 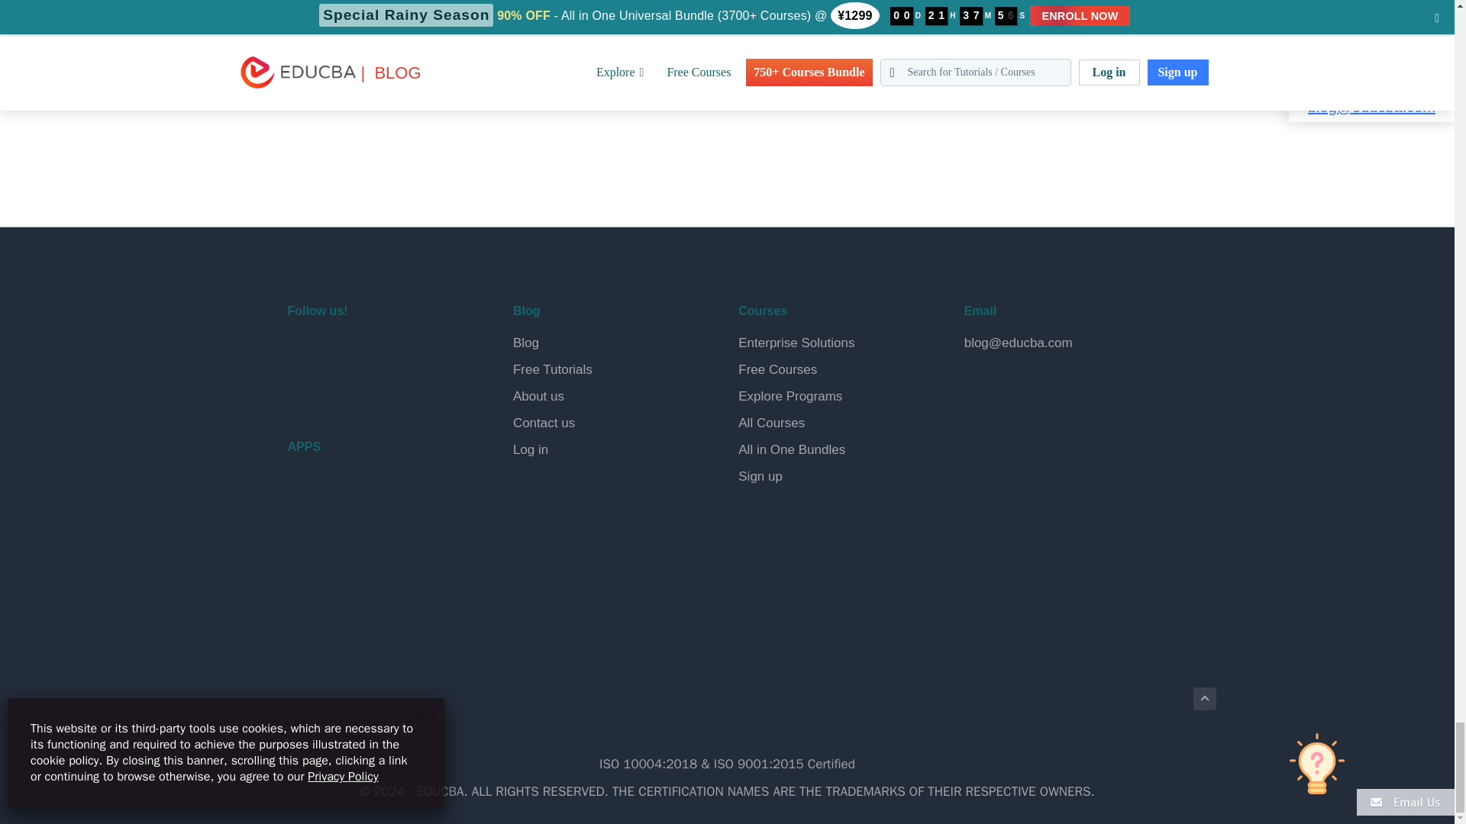 What do you see at coordinates (302, 351) in the screenshot?
I see `EDUCBA Facebook` at bounding box center [302, 351].